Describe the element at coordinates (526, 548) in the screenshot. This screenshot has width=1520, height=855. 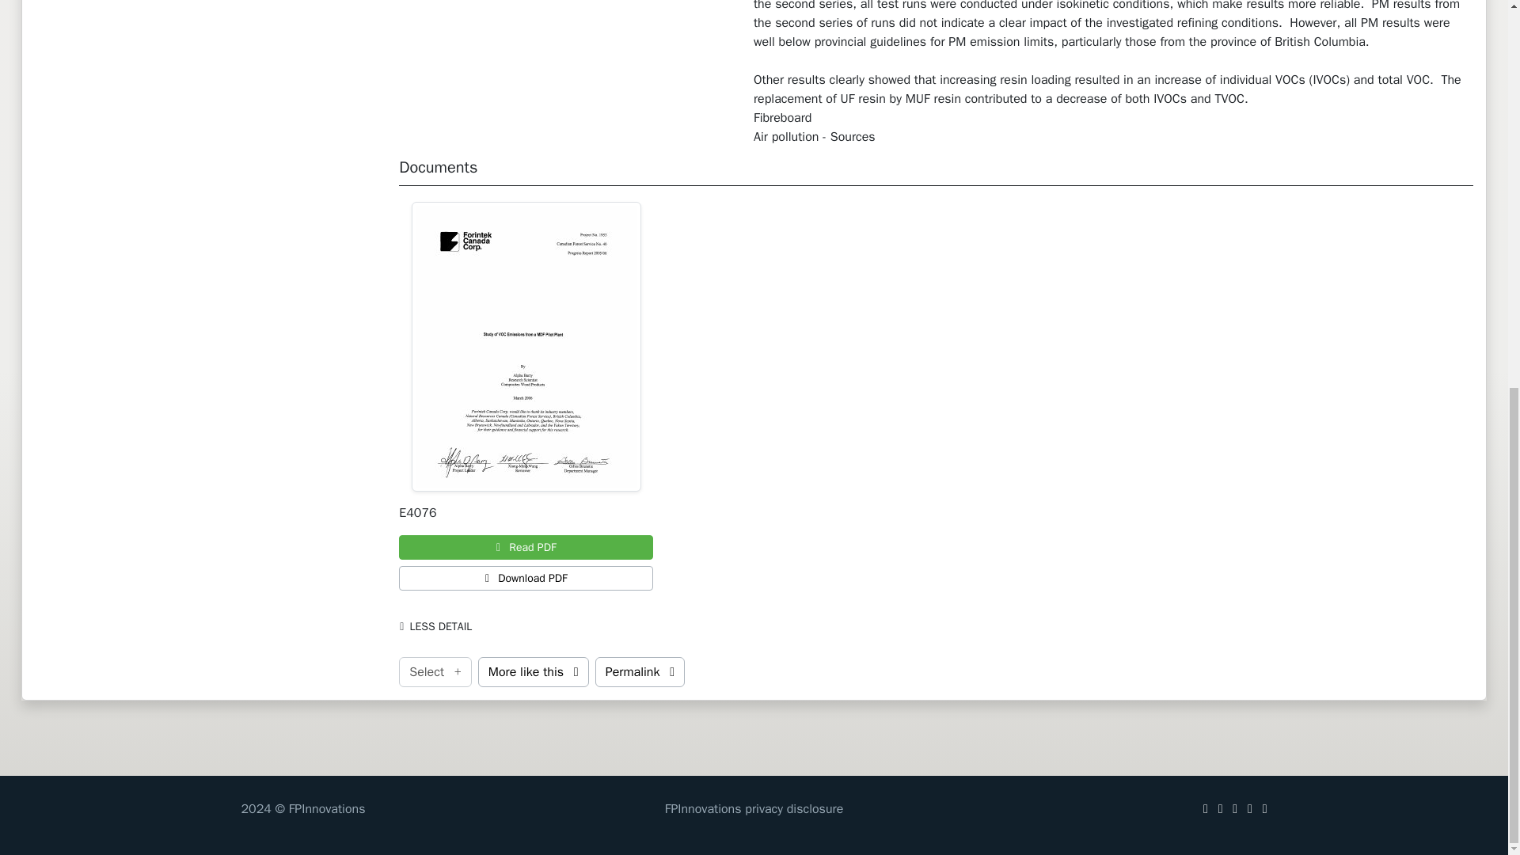
I see `Read PDF` at that location.